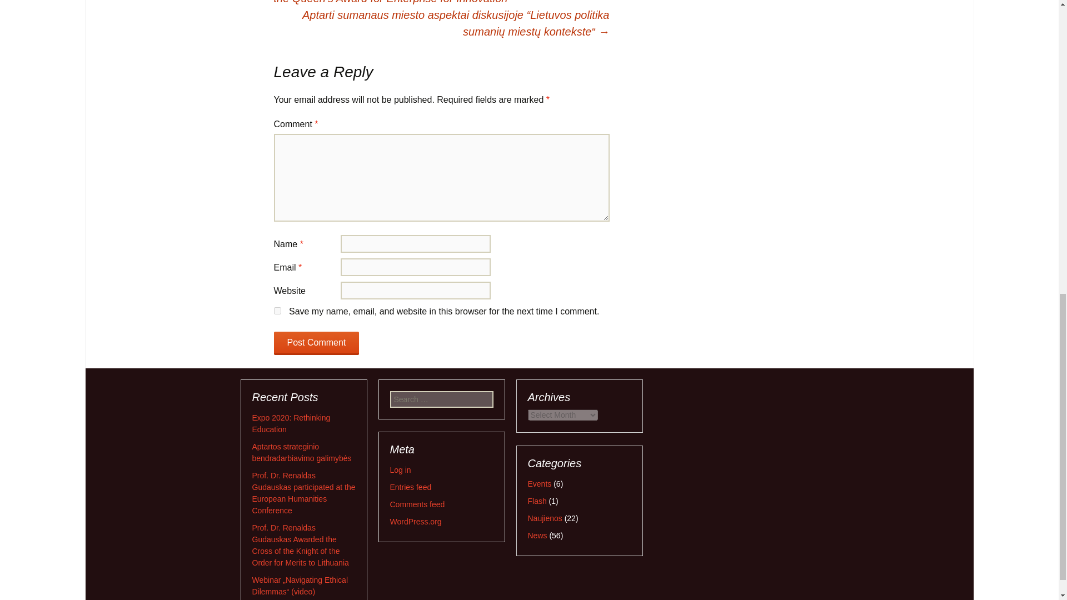  Describe the element at coordinates (277, 310) in the screenshot. I see `yes` at that location.